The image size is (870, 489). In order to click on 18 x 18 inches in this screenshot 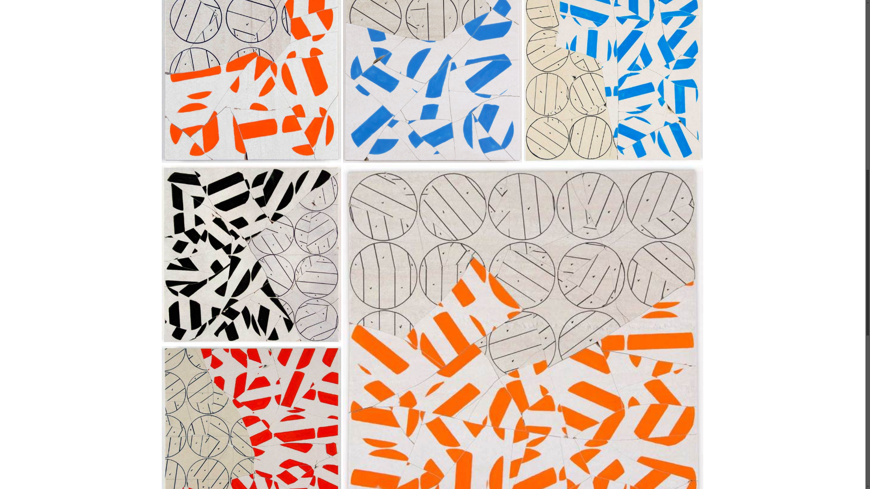, I will do `click(251, 435)`.